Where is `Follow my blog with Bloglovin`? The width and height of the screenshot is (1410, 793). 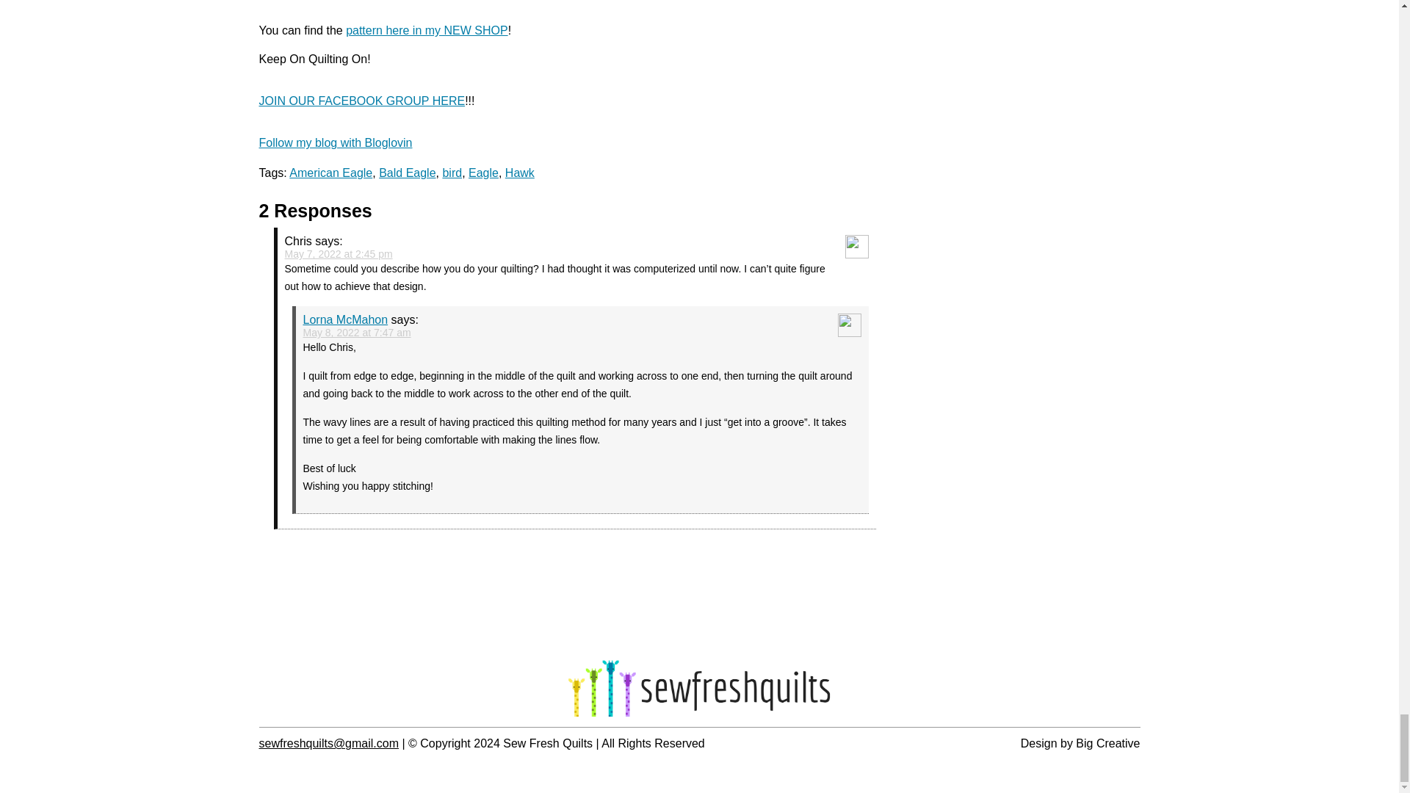 Follow my blog with Bloglovin is located at coordinates (335, 142).